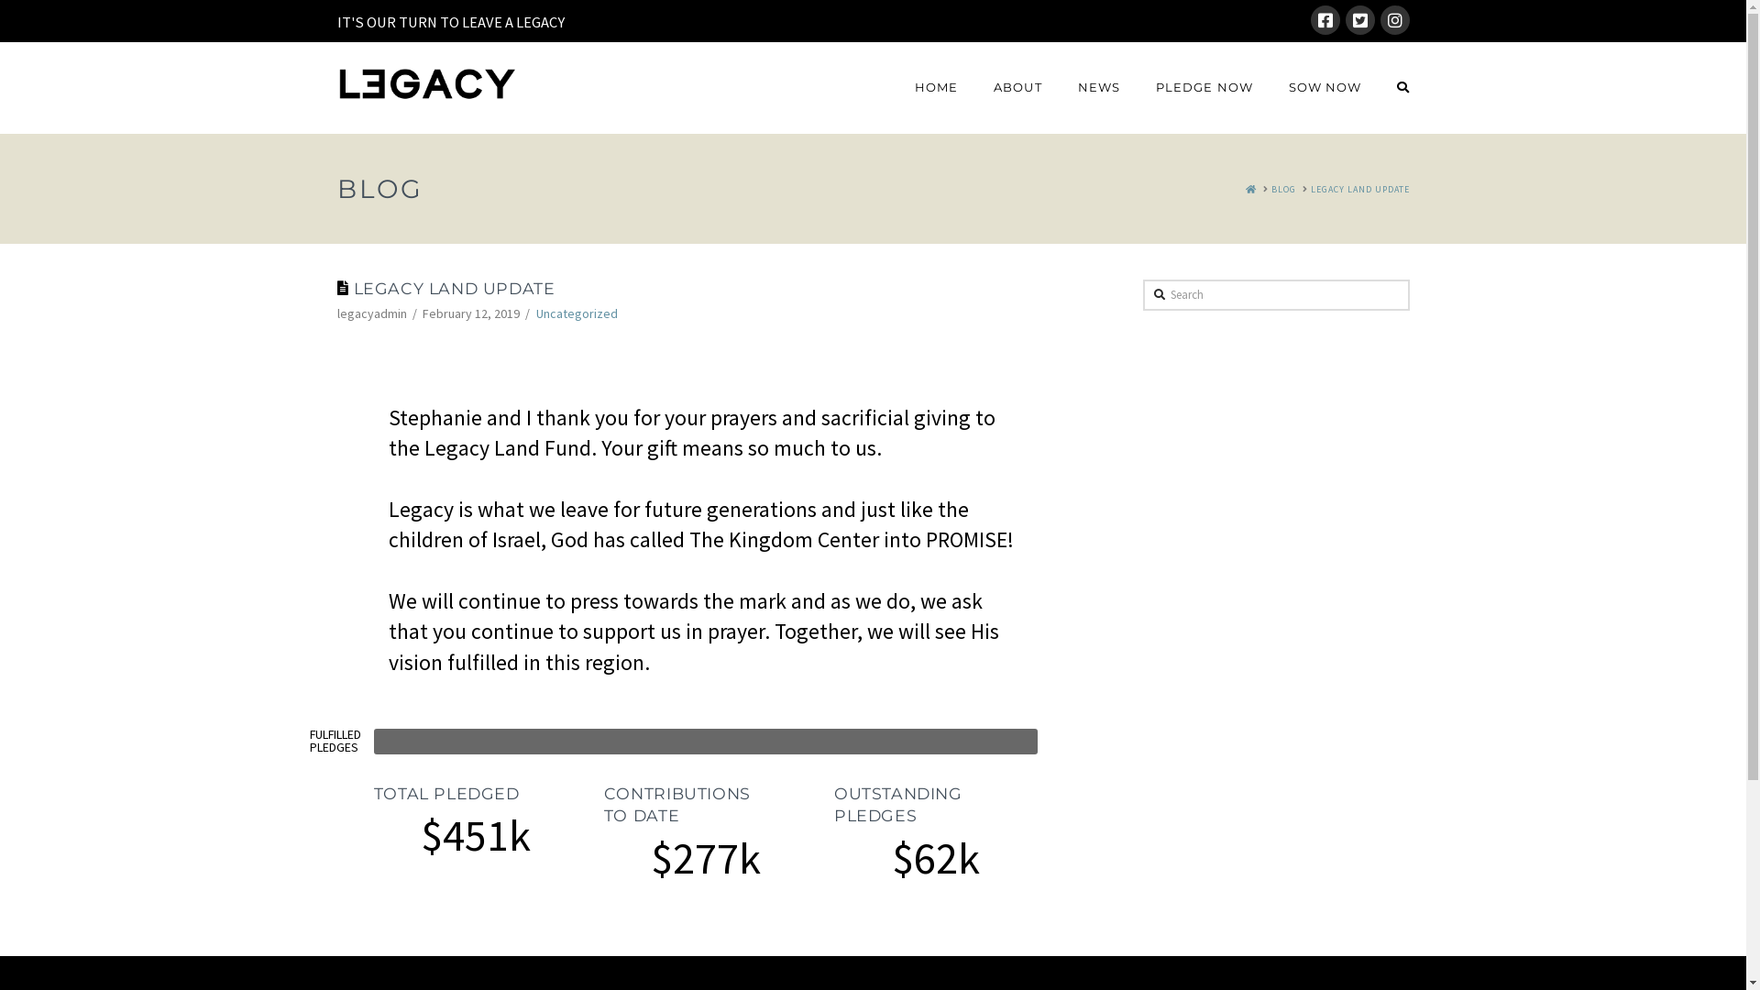 Image resolution: width=1760 pixels, height=990 pixels. I want to click on ABOUT, so click(1017, 88).